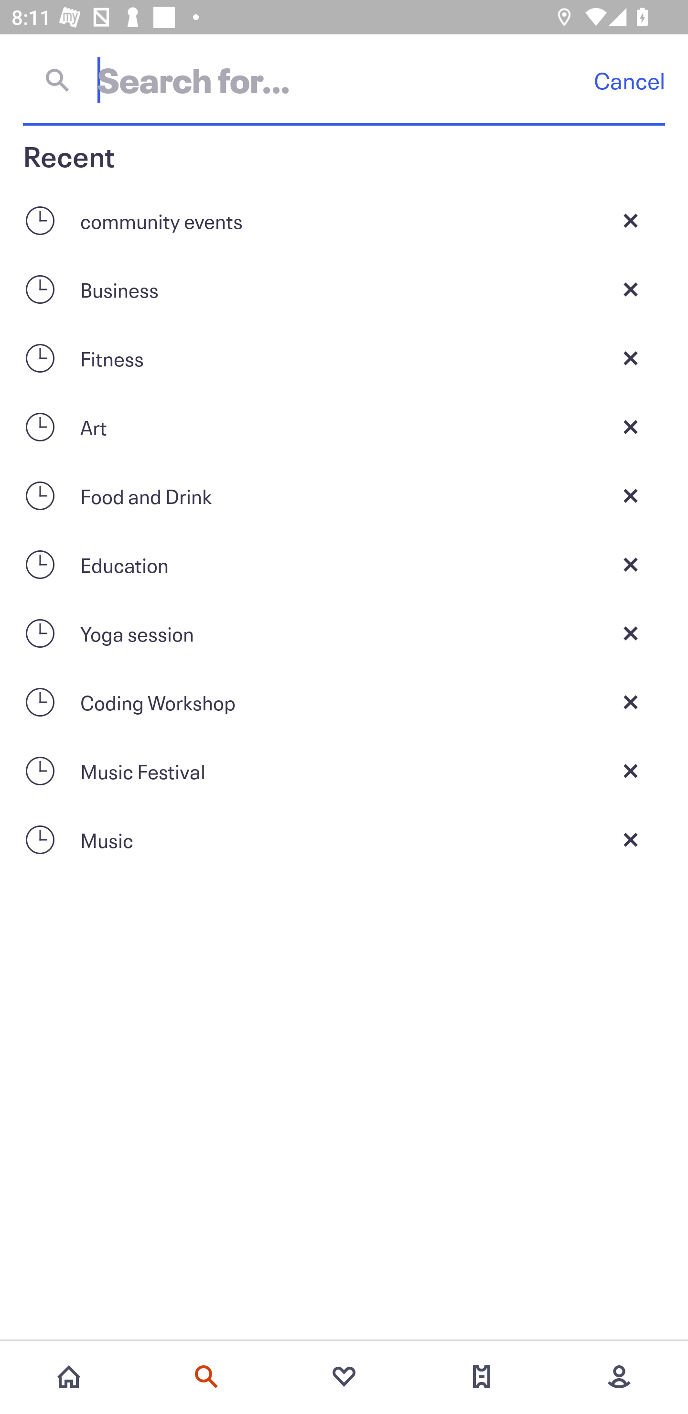  Describe the element at coordinates (344, 220) in the screenshot. I see `community events Close current screen` at that location.